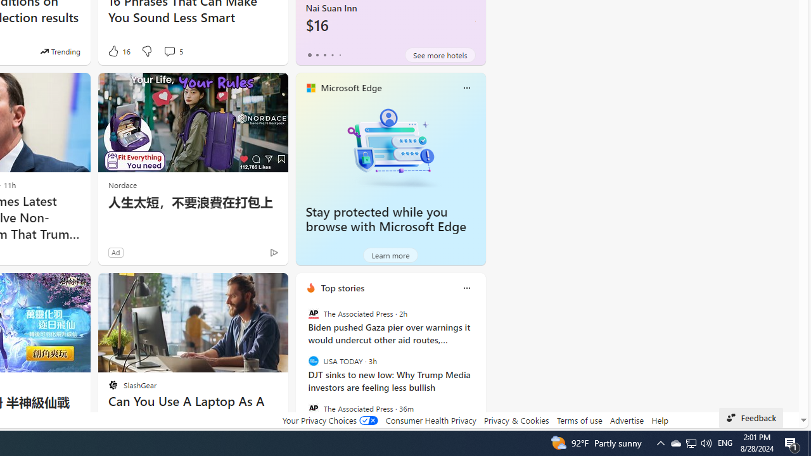 Image resolution: width=811 pixels, height=456 pixels. What do you see at coordinates (313, 408) in the screenshot?
I see `The Associated Press` at bounding box center [313, 408].